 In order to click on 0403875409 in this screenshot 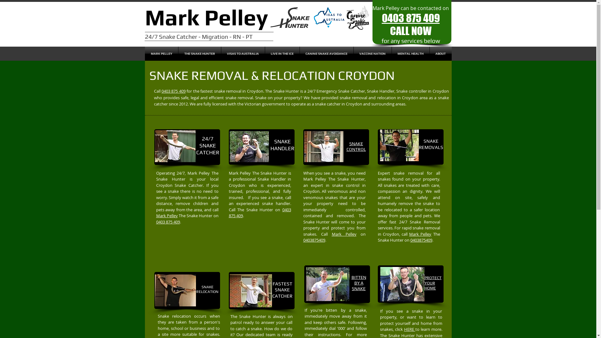, I will do `click(421, 240)`.